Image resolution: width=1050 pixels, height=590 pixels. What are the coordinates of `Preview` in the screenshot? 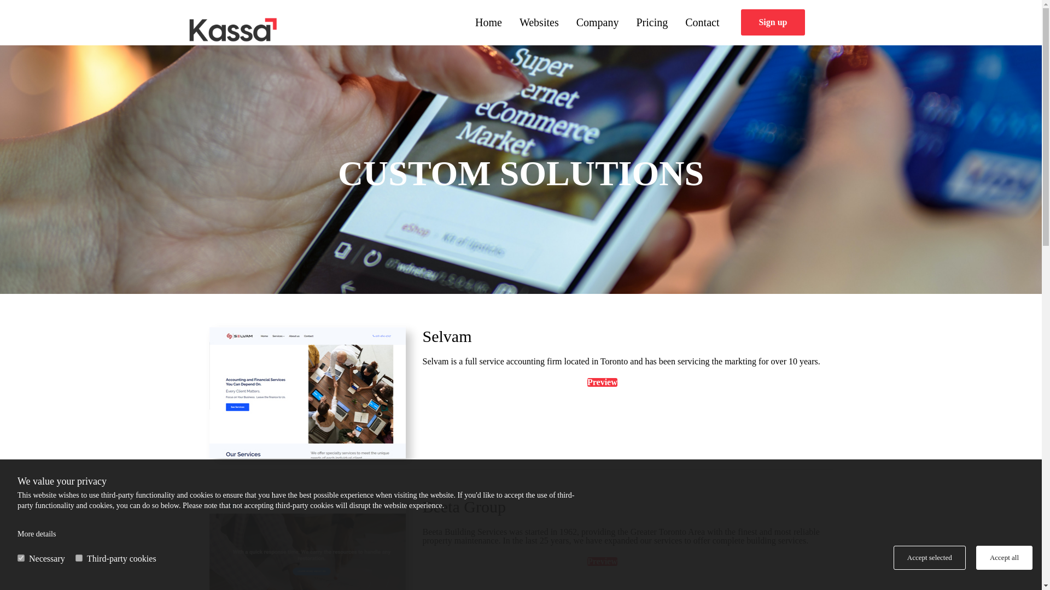 It's located at (602, 561).